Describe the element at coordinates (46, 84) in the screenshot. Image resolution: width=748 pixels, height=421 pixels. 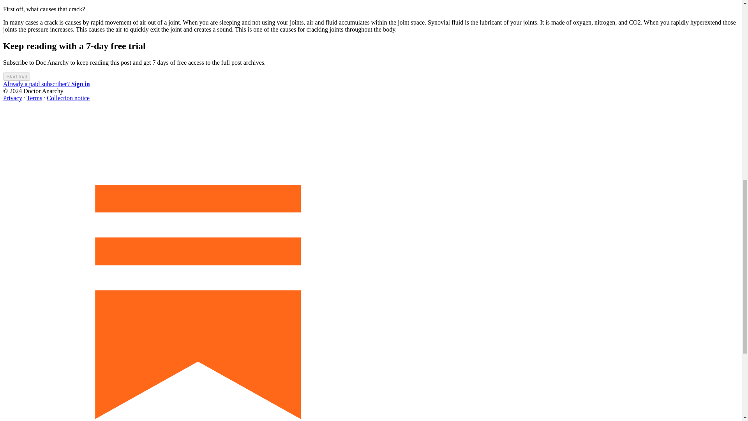
I see `Already a paid subscriber? Sign in` at that location.